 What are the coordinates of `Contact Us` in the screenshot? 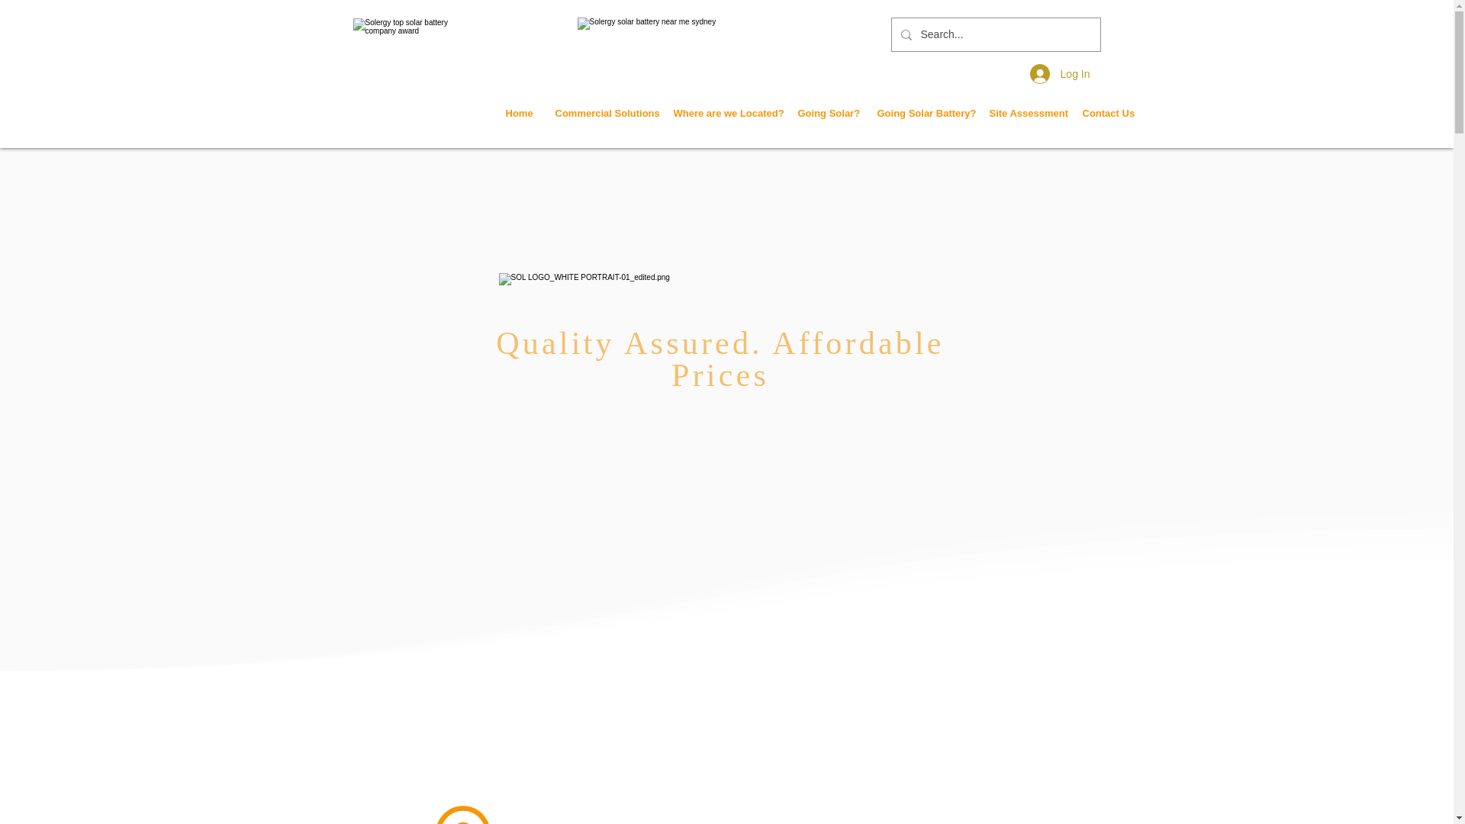 It's located at (1106, 113).